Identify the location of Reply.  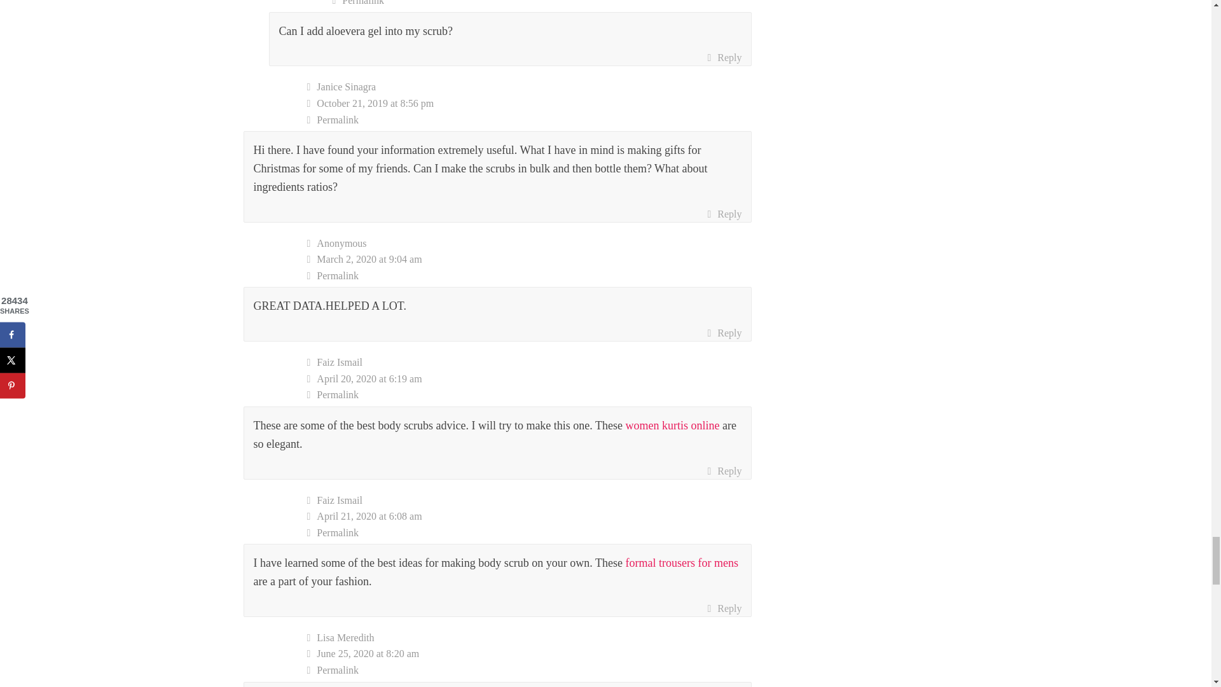
(724, 333).